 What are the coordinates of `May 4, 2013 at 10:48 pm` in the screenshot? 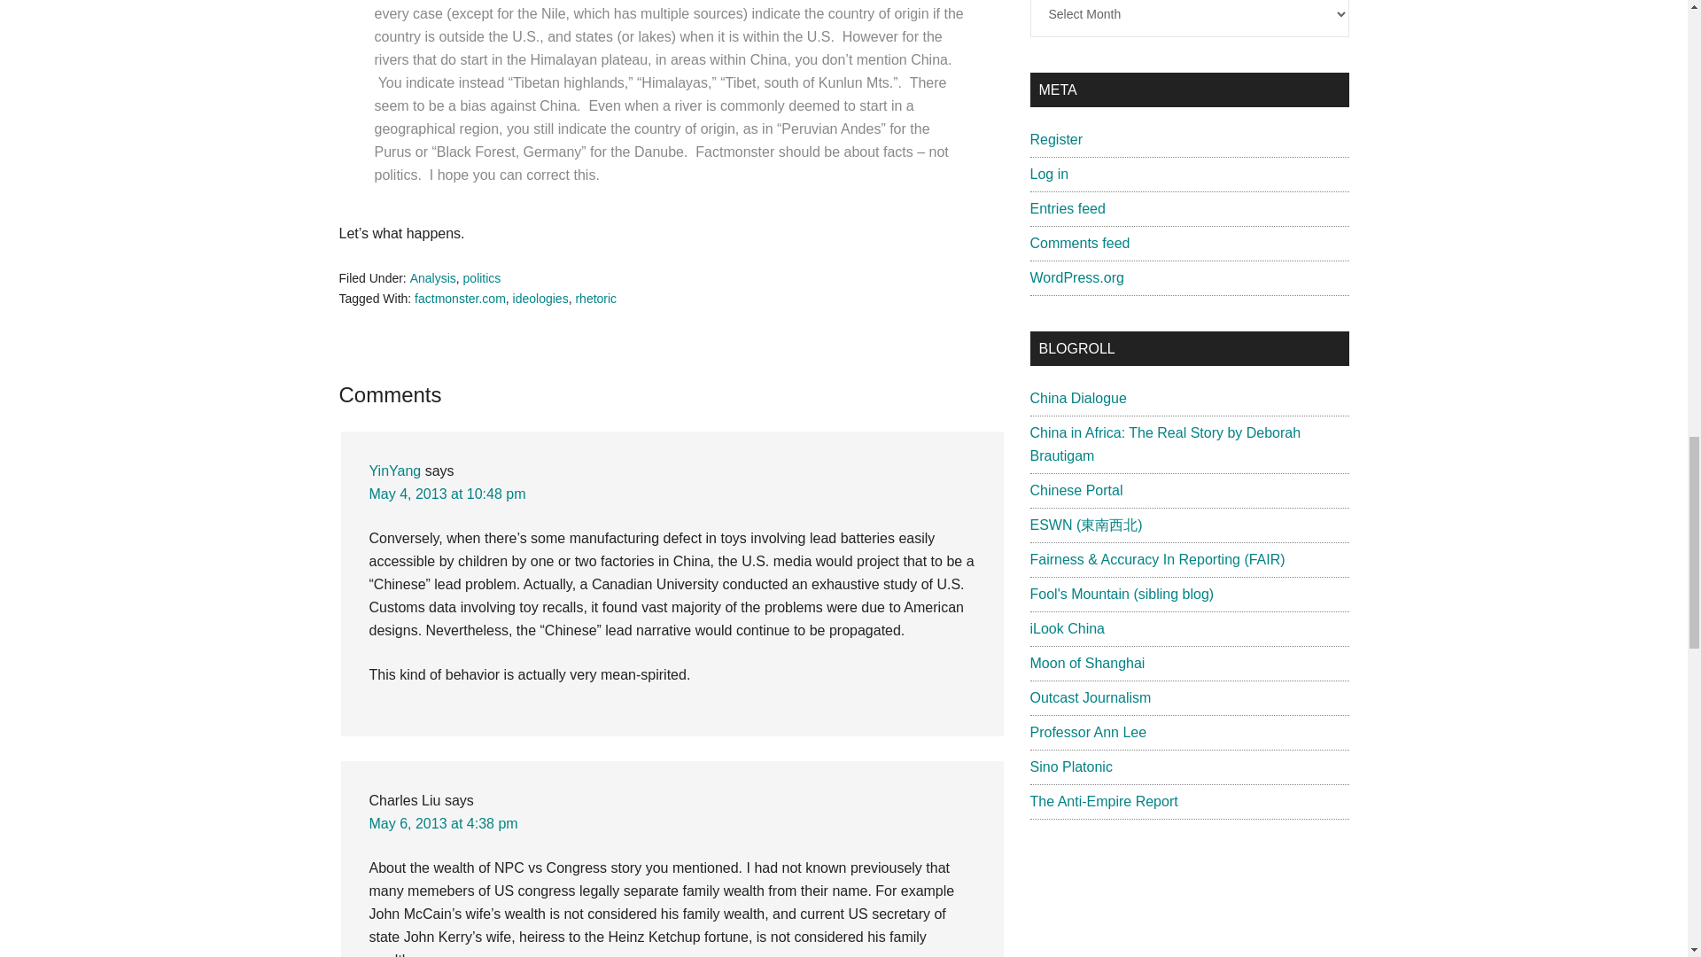 It's located at (447, 493).